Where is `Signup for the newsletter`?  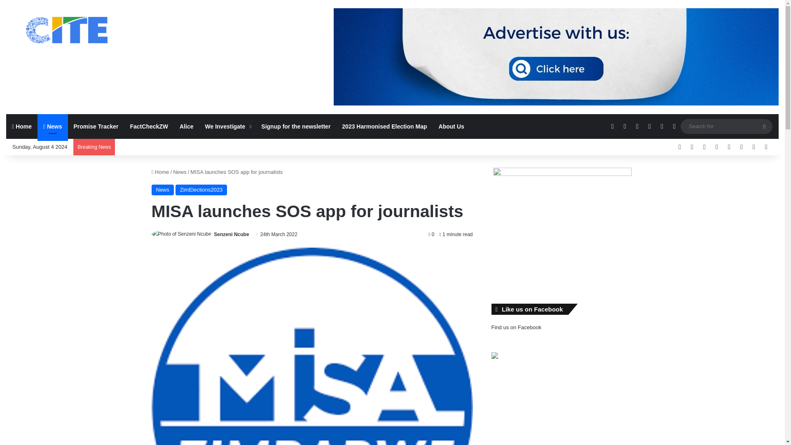 Signup for the newsletter is located at coordinates (296, 126).